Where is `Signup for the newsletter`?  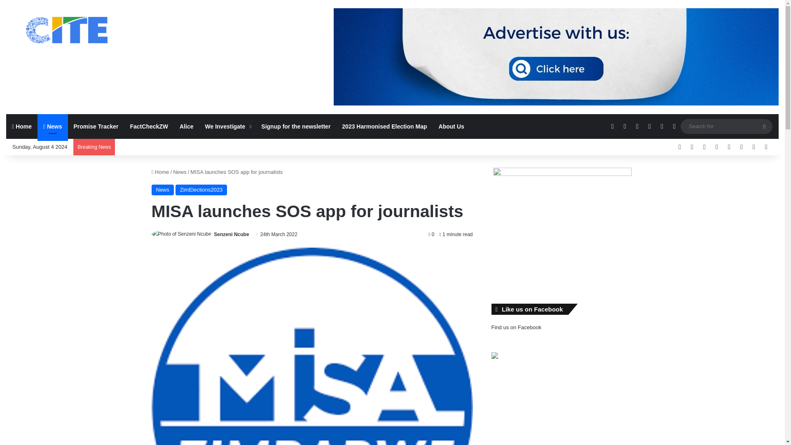 Signup for the newsletter is located at coordinates (296, 126).